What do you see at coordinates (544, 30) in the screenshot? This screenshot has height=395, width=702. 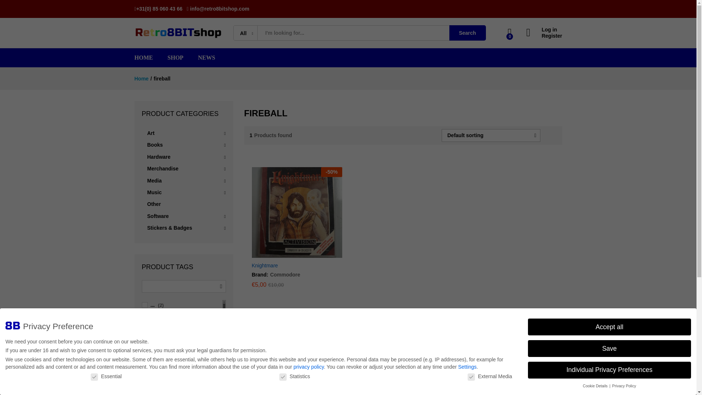 I see `Log in` at bounding box center [544, 30].